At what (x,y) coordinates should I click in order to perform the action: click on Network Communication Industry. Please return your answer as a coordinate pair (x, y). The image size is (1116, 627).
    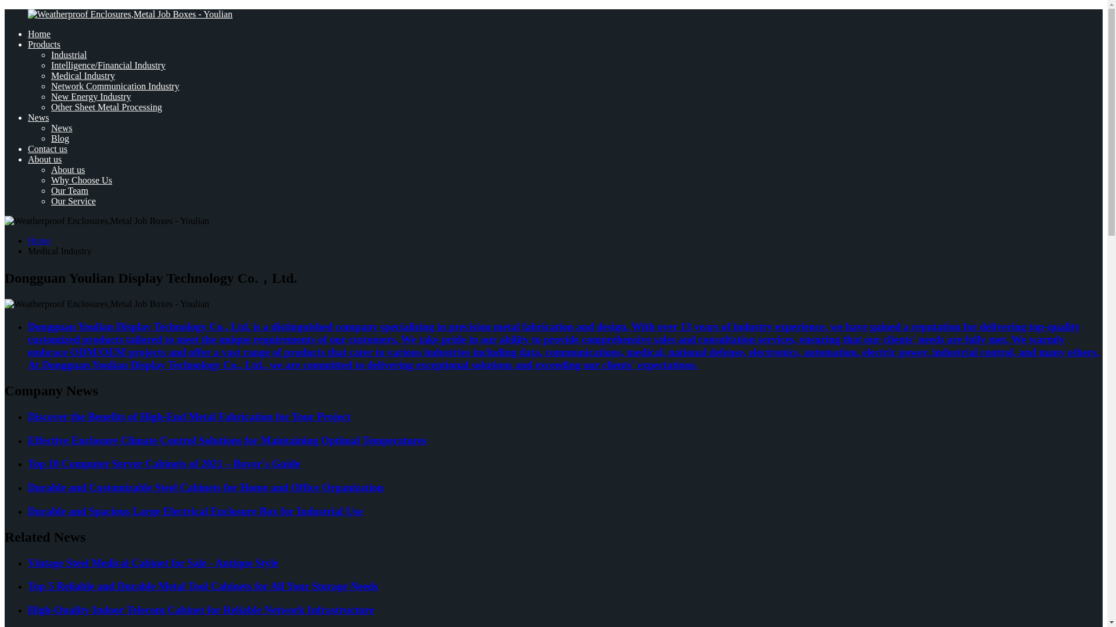
    Looking at the image, I should click on (115, 86).